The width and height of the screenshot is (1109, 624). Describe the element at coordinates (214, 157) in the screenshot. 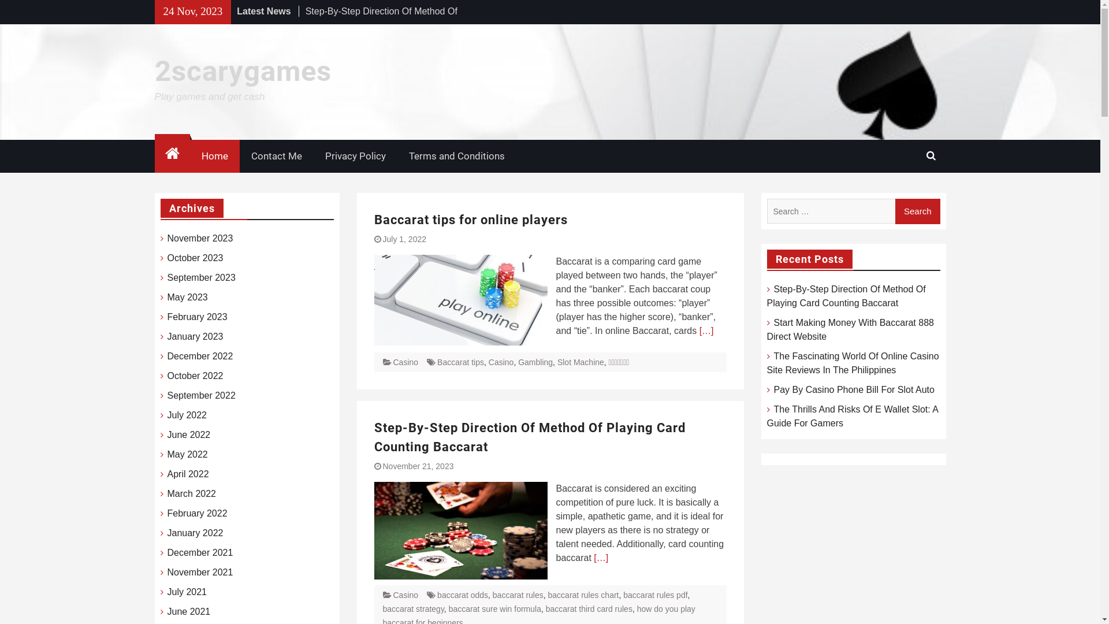

I see `Home` at that location.